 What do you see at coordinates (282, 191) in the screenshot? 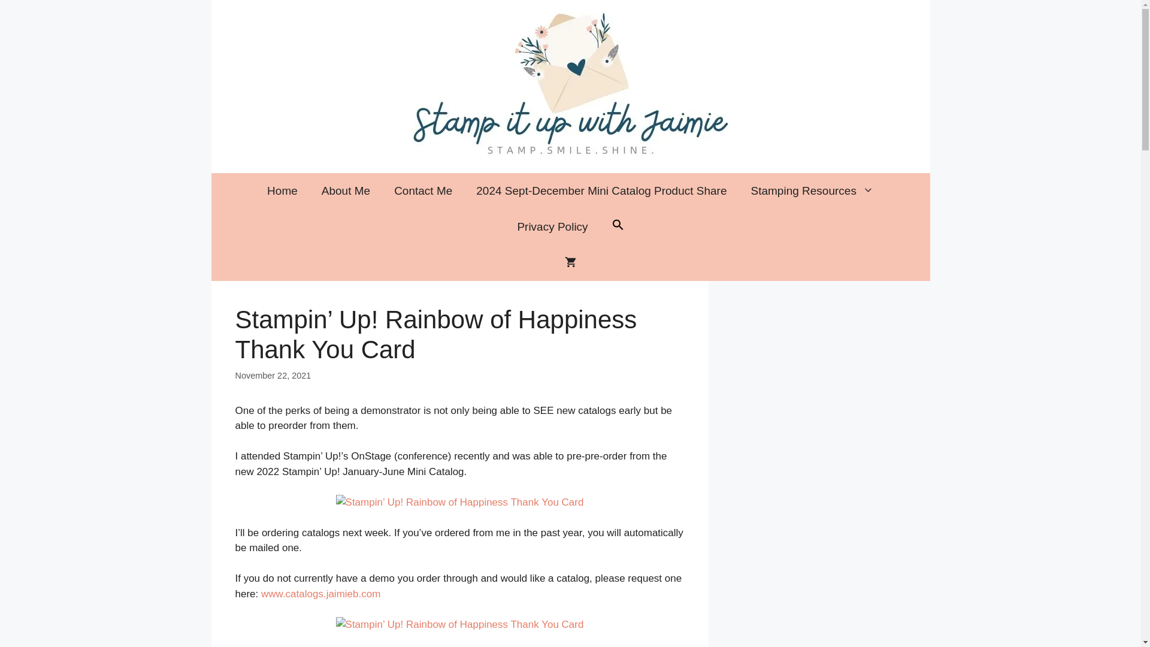
I see `Home` at bounding box center [282, 191].